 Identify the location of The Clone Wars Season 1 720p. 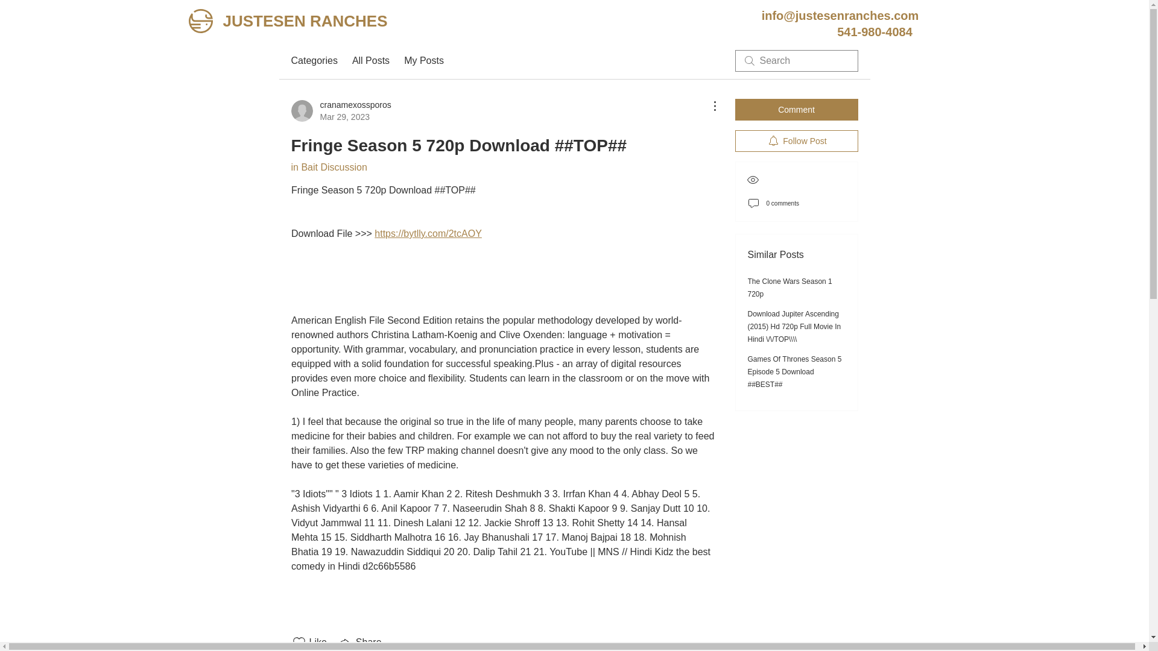
(790, 288).